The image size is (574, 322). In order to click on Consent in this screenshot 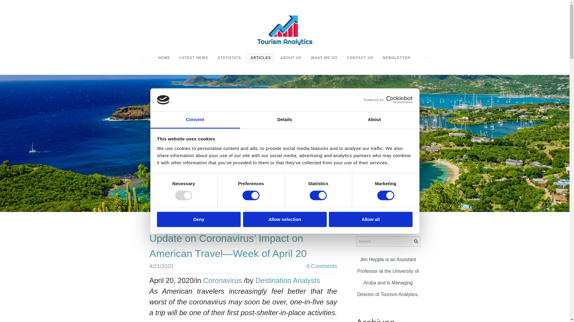, I will do `click(195, 120)`.